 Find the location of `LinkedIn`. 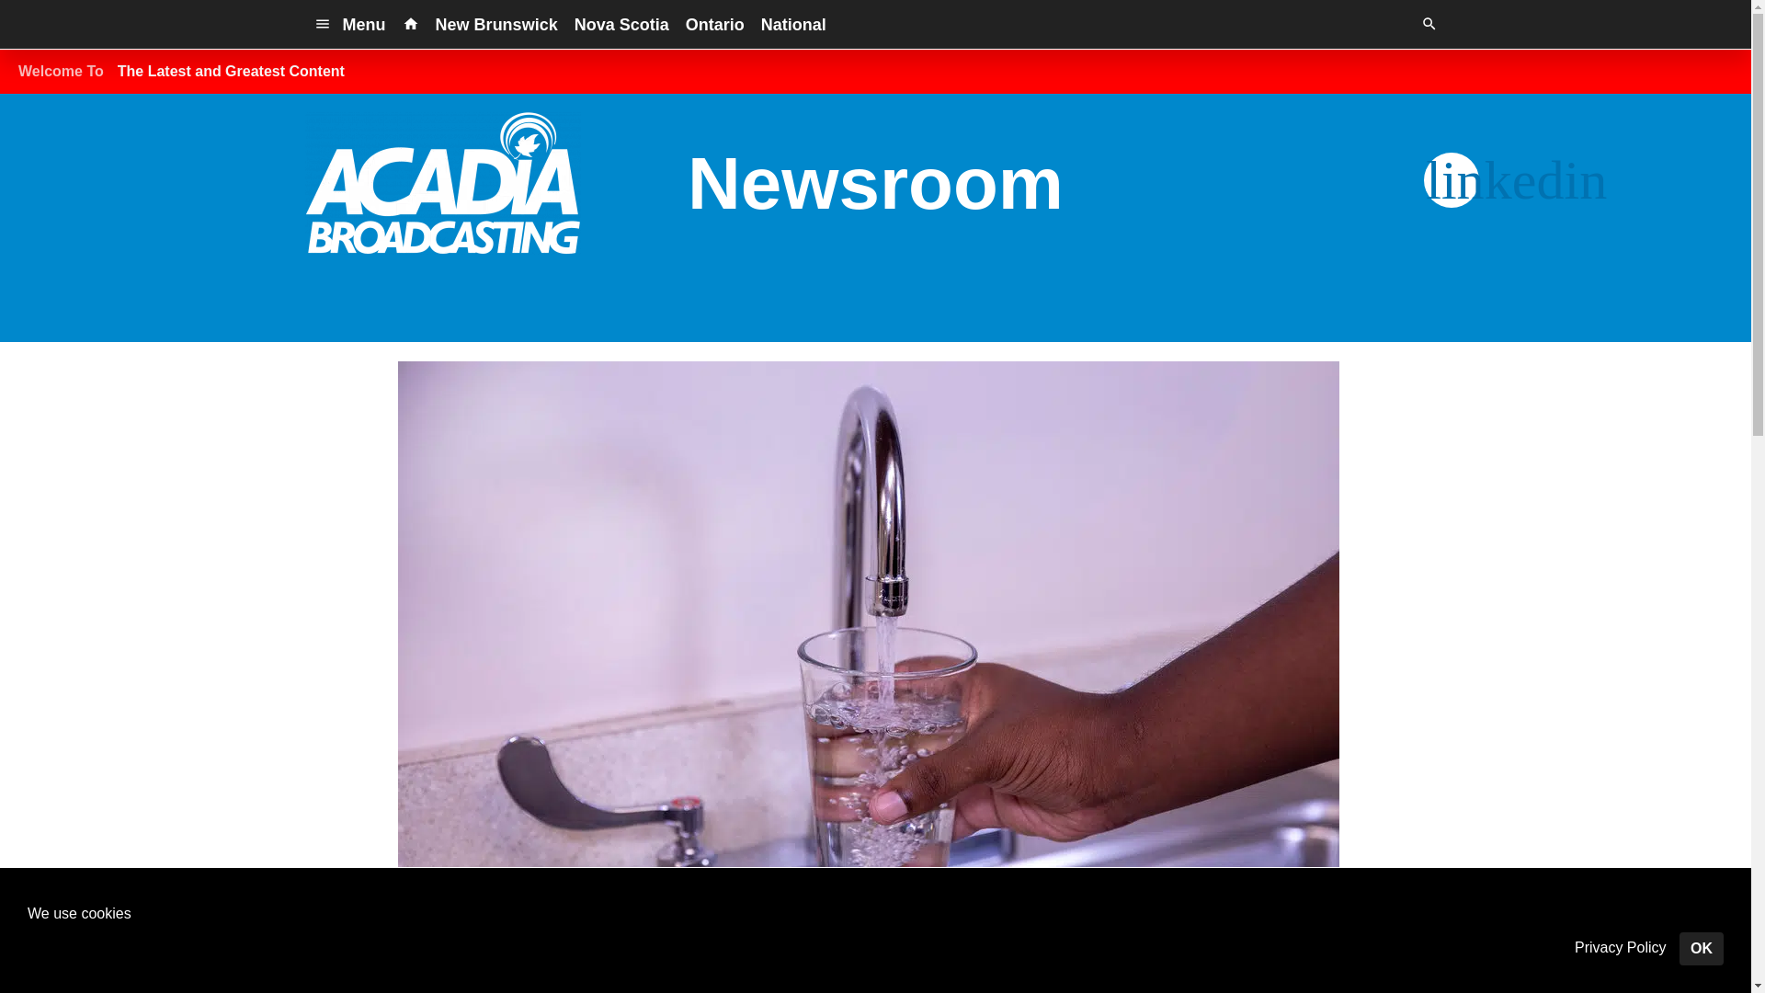

LinkedIn is located at coordinates (1452, 180).